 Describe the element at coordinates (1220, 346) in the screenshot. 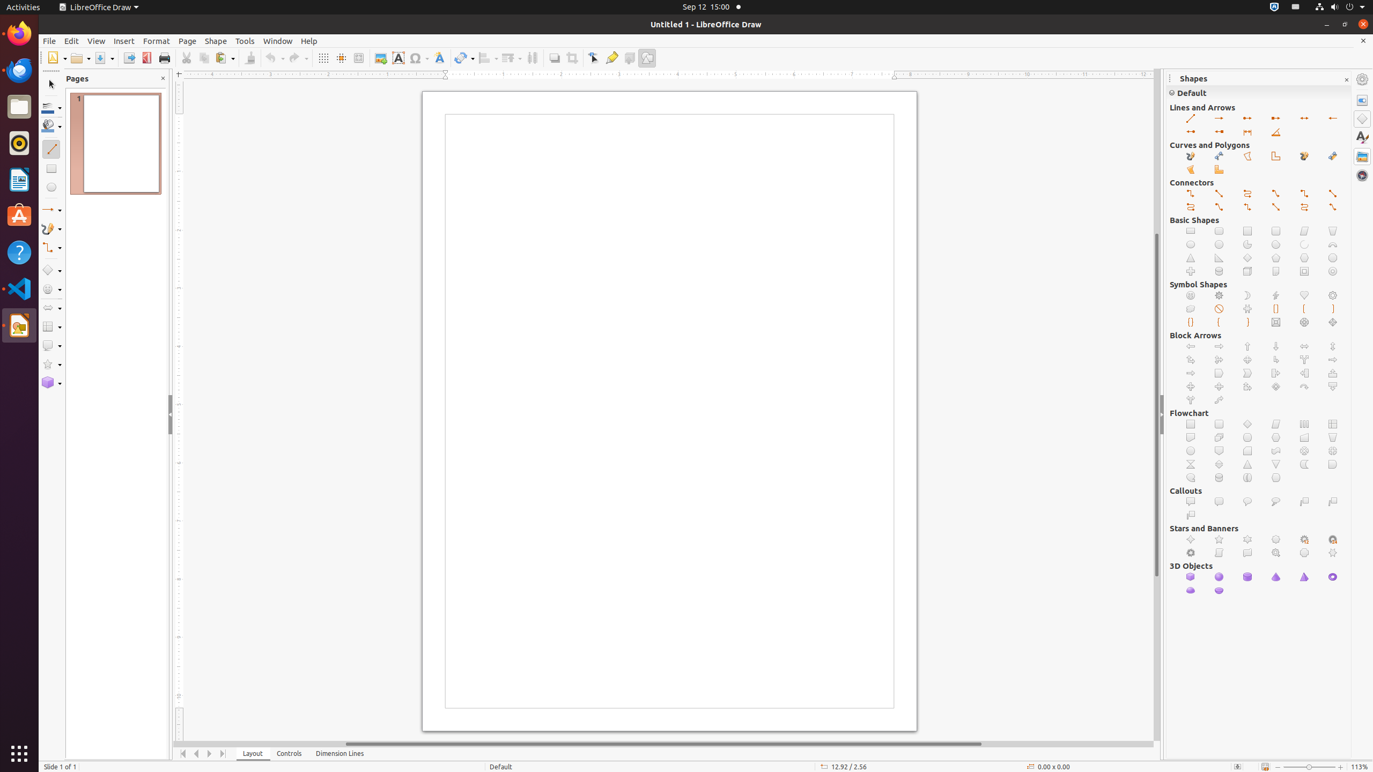

I see `Right Arrow` at that location.